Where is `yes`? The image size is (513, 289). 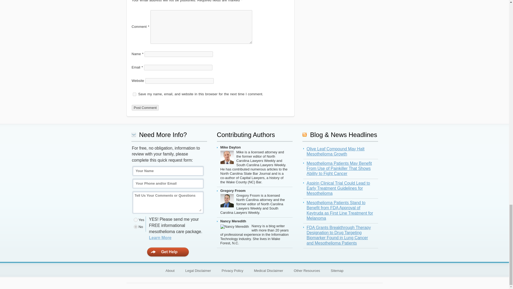
yes is located at coordinates (134, 94).